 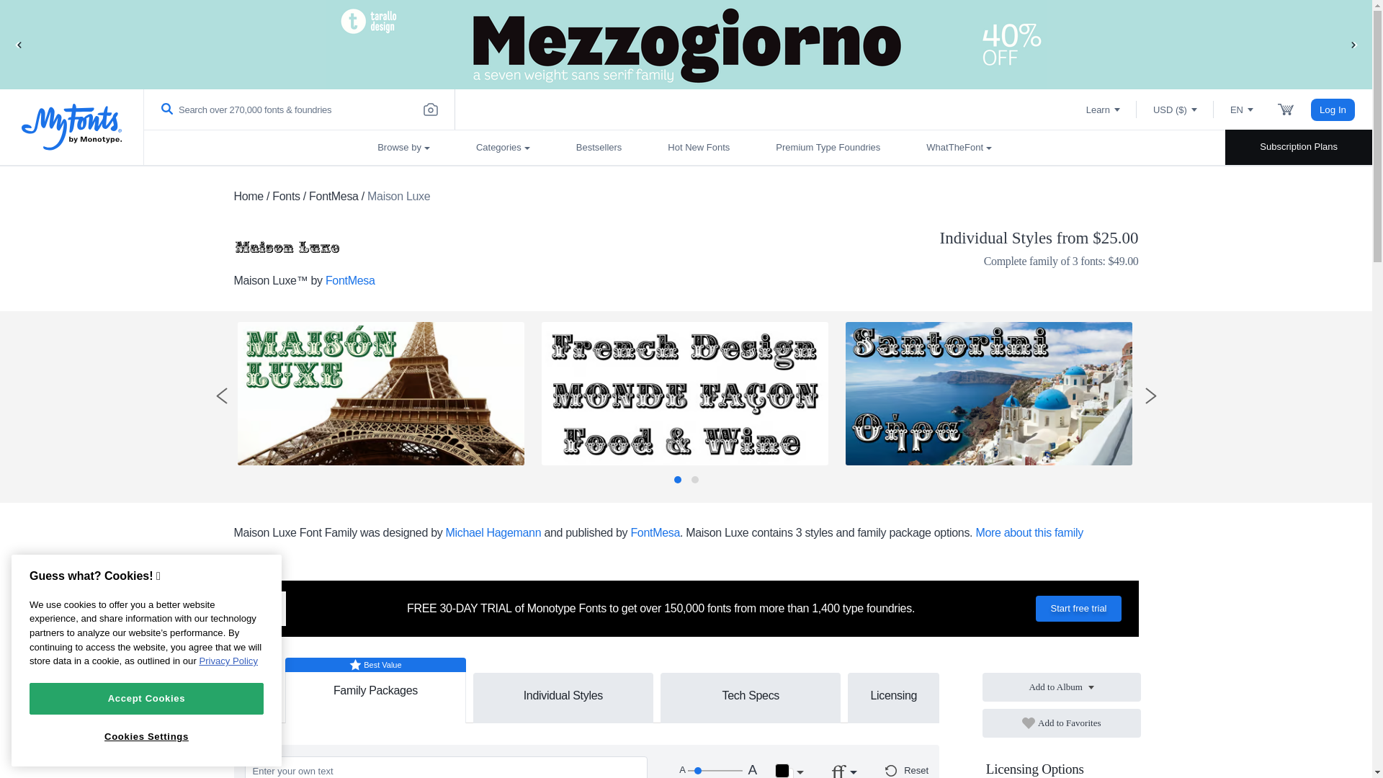 I want to click on Glyphs, so click(x=256, y=699).